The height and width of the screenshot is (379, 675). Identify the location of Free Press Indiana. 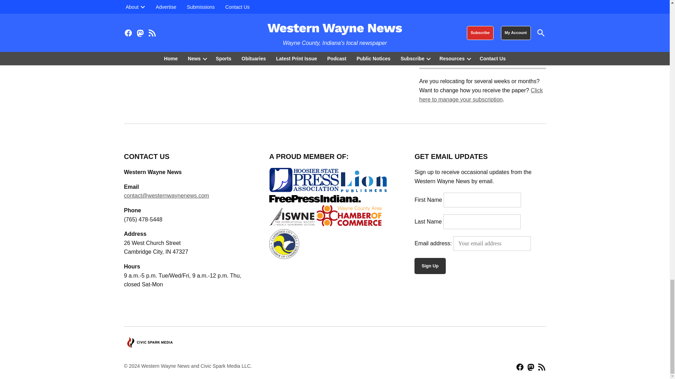
(315, 199).